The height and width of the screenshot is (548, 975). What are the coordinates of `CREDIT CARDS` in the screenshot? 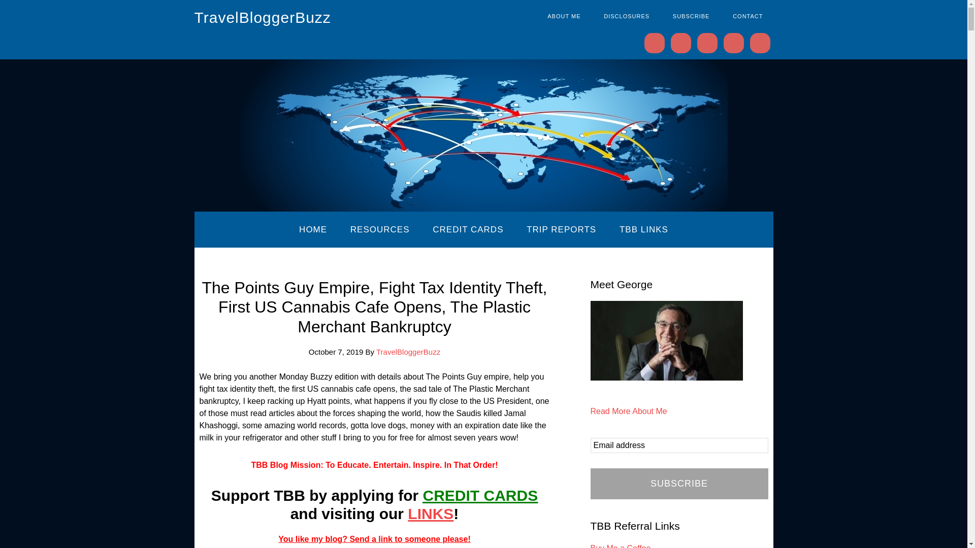 It's located at (480, 495).